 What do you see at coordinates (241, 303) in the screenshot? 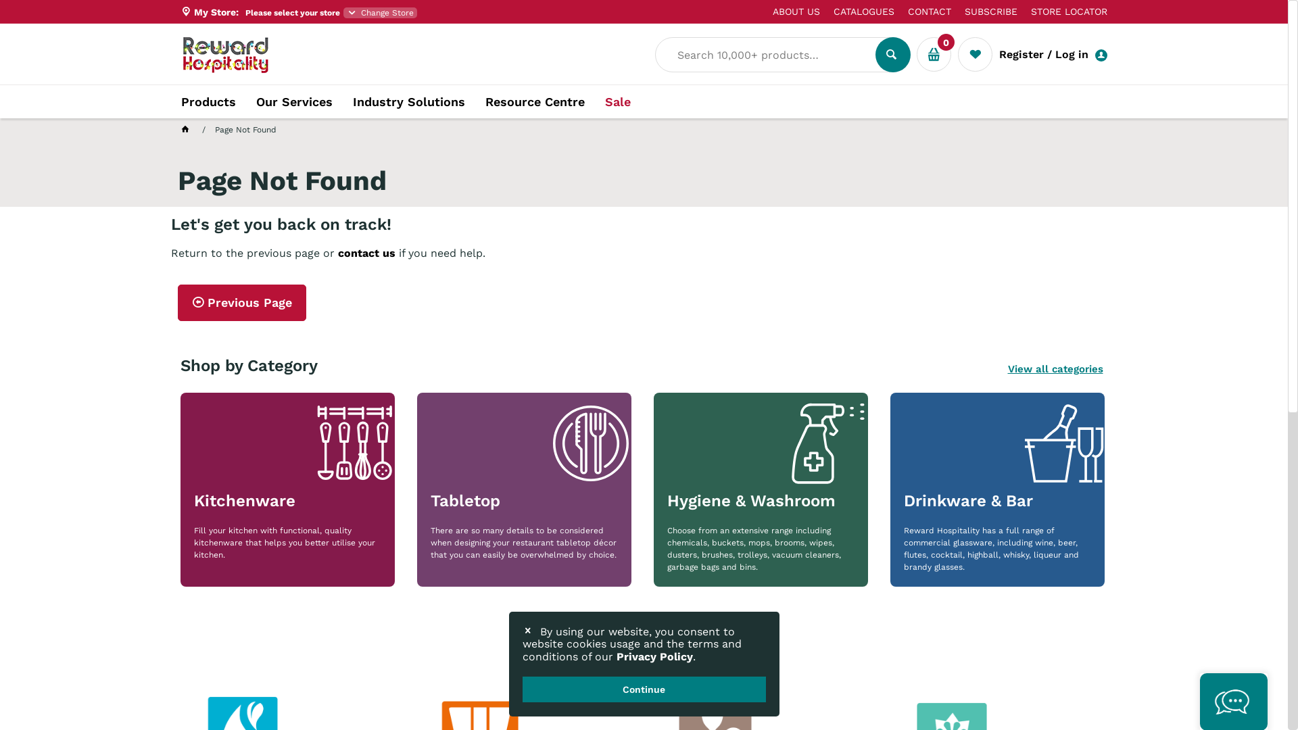
I see `Previous Page` at bounding box center [241, 303].